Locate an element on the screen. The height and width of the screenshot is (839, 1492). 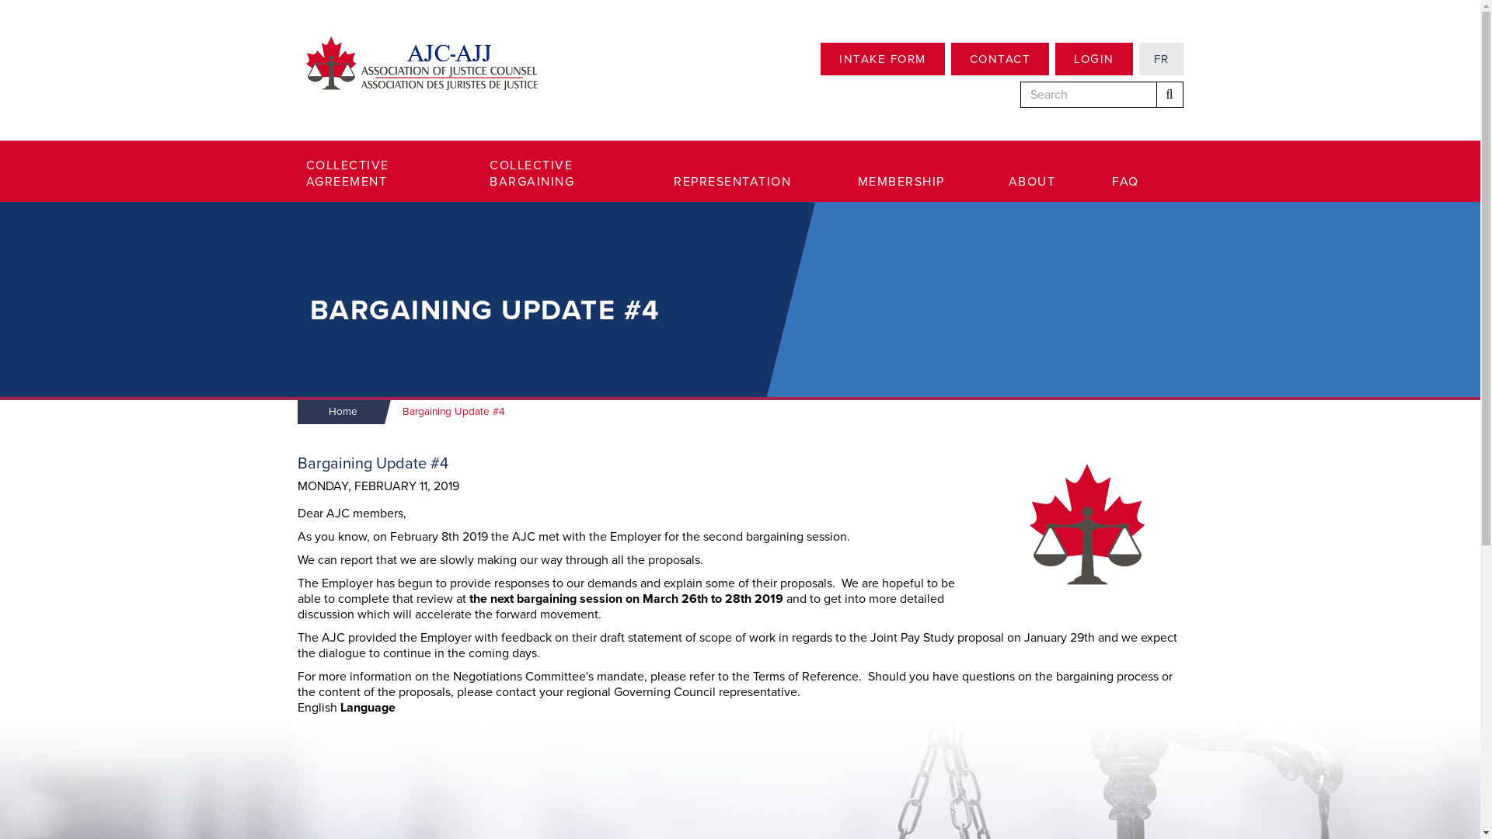
CONTACT is located at coordinates (1001, 59).